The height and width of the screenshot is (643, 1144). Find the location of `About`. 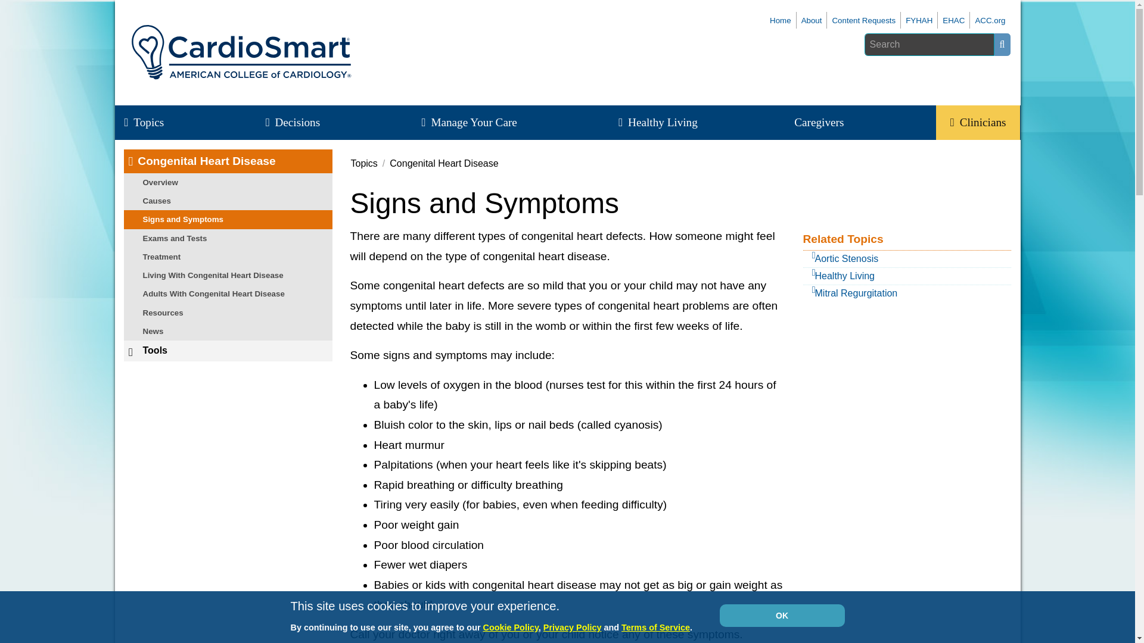

About is located at coordinates (812, 20).